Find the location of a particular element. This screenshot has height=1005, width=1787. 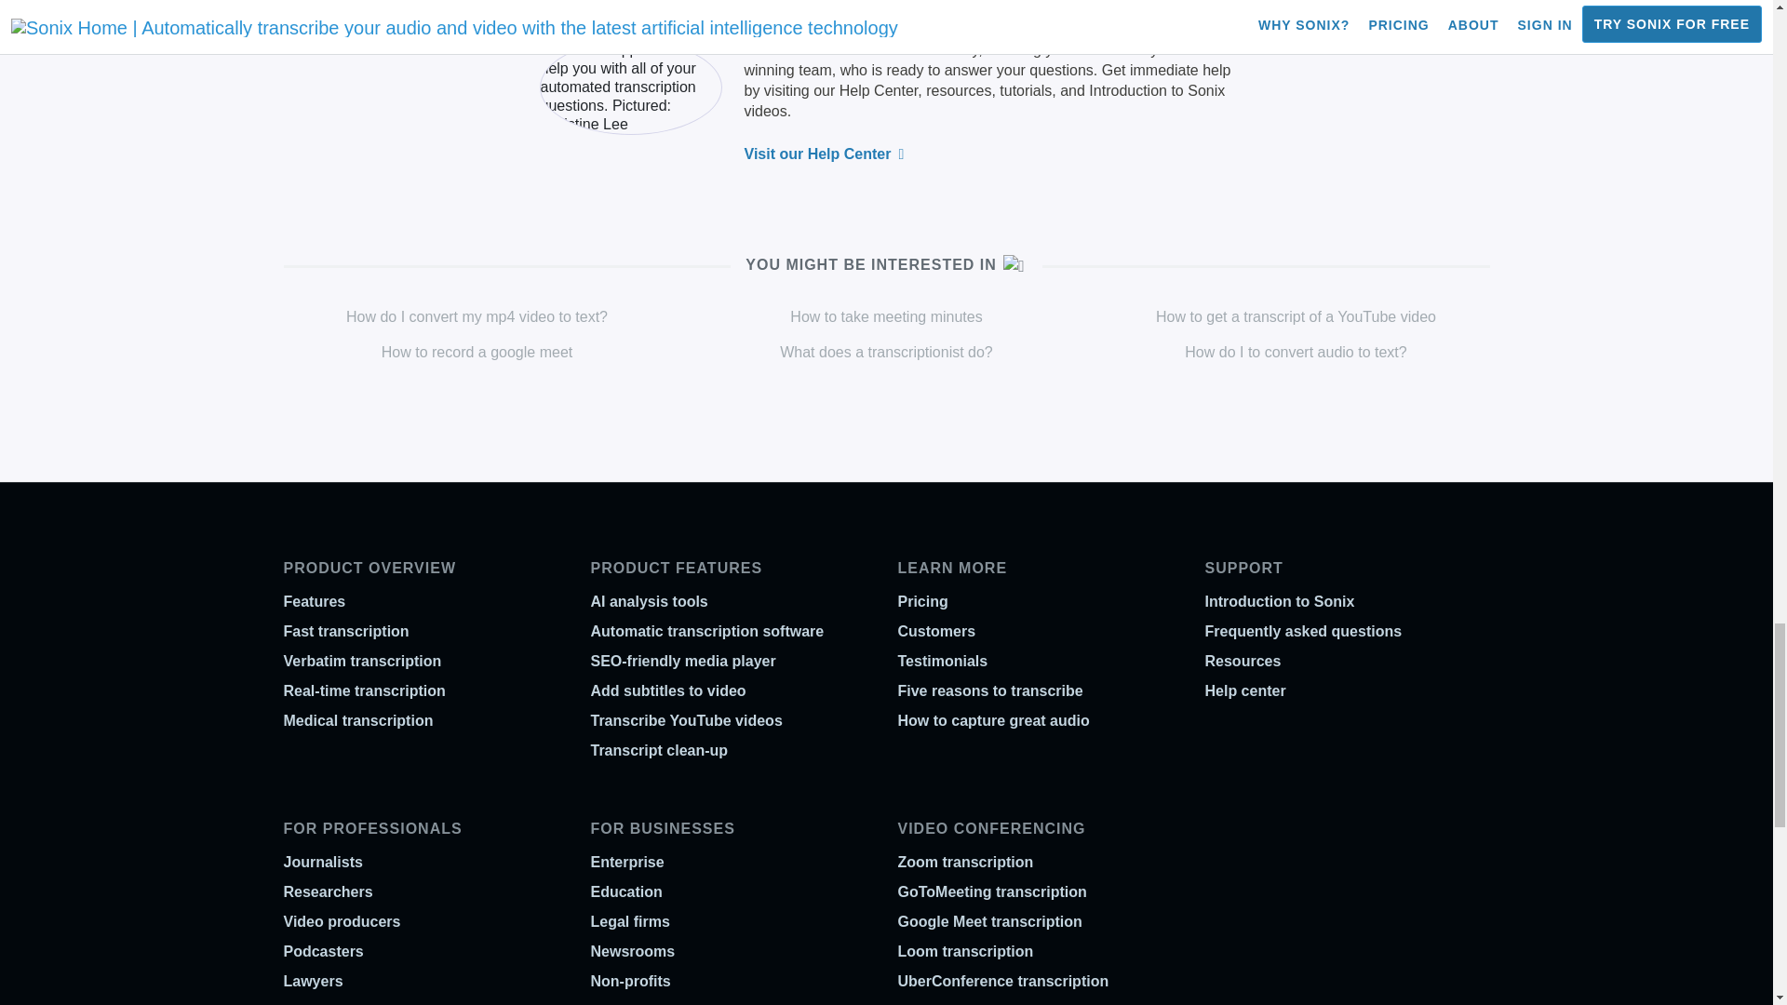

SEO-friendly media player is located at coordinates (682, 661).